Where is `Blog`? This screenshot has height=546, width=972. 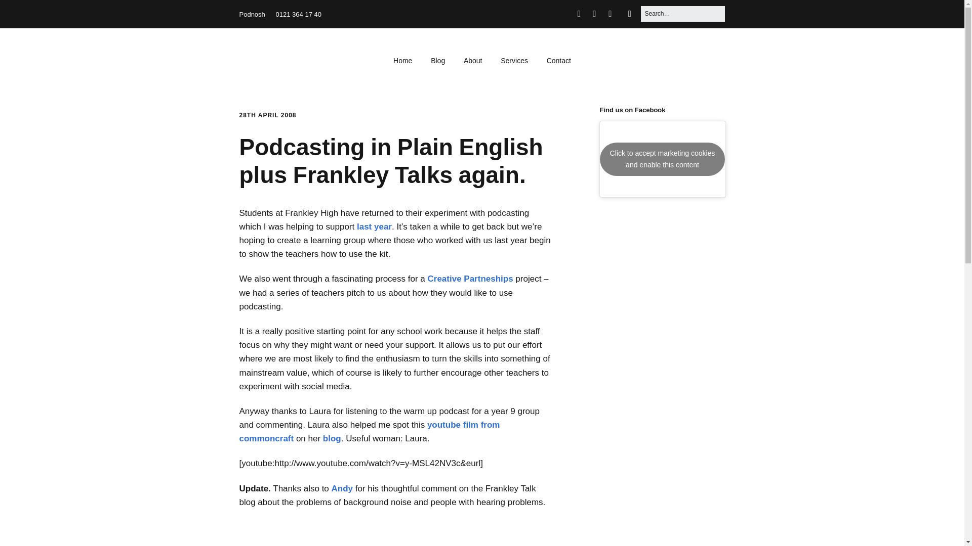
Blog is located at coordinates (437, 61).